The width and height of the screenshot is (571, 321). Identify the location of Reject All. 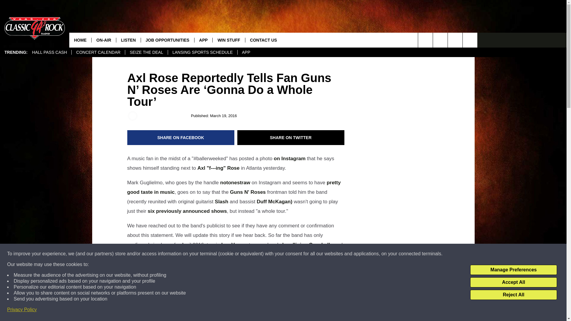
(513, 295).